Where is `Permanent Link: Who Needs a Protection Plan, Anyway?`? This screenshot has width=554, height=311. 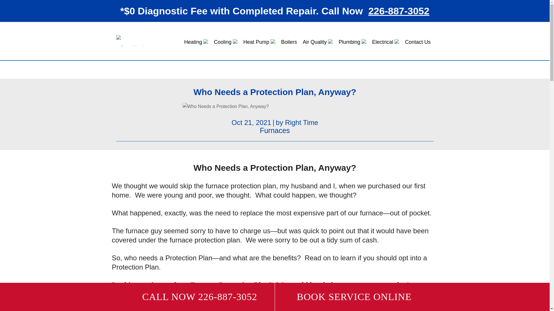
Permanent Link: Who Needs a Protection Plan, Anyway? is located at coordinates (275, 92).